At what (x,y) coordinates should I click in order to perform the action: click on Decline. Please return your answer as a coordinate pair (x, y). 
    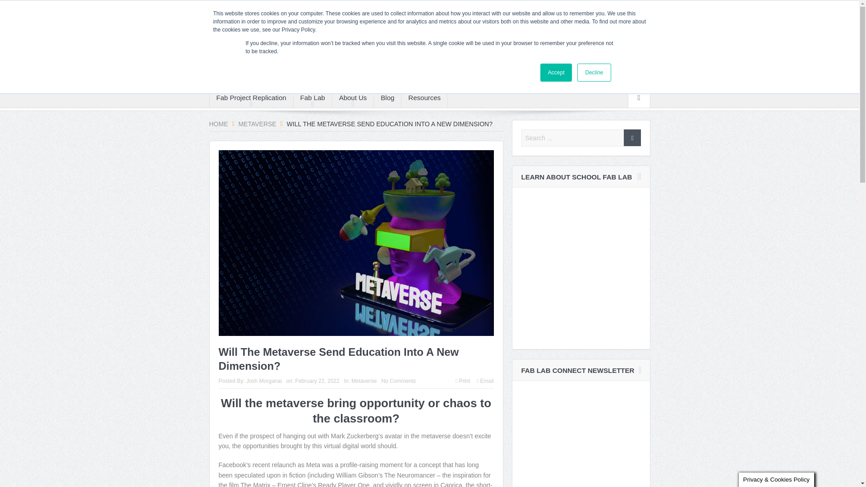
    Looking at the image, I should click on (594, 73).